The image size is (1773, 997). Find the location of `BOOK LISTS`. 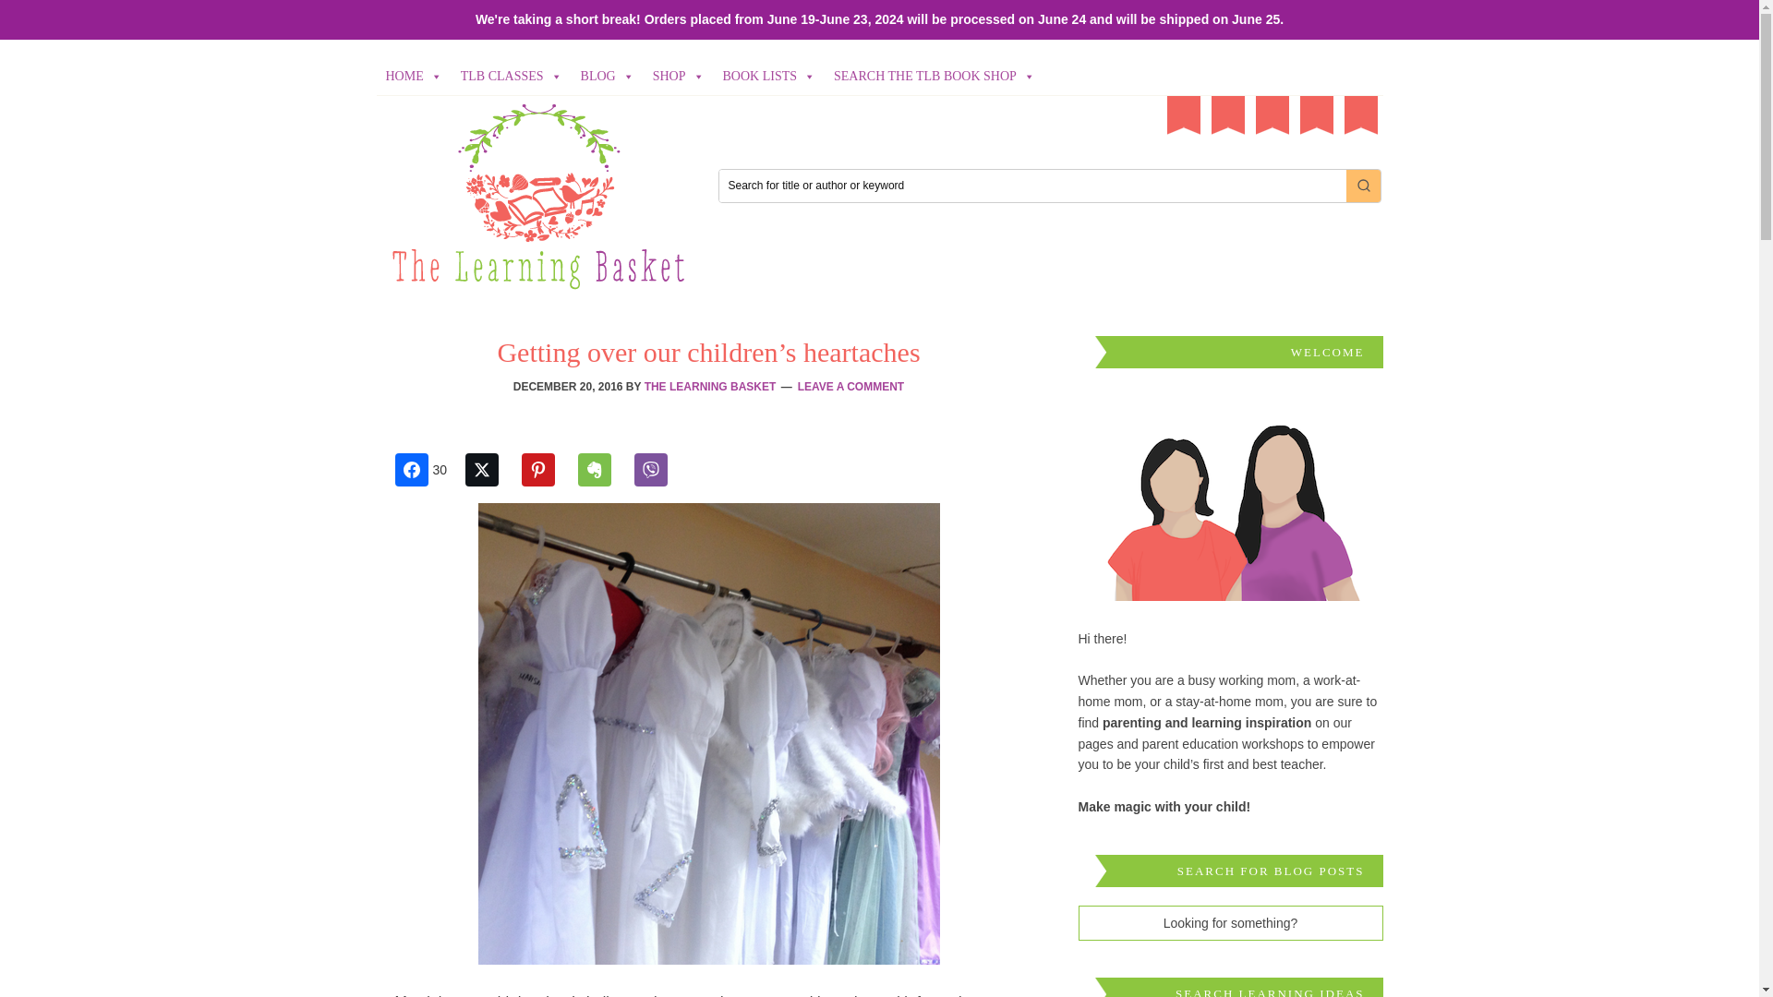

BOOK LISTS is located at coordinates (770, 76).